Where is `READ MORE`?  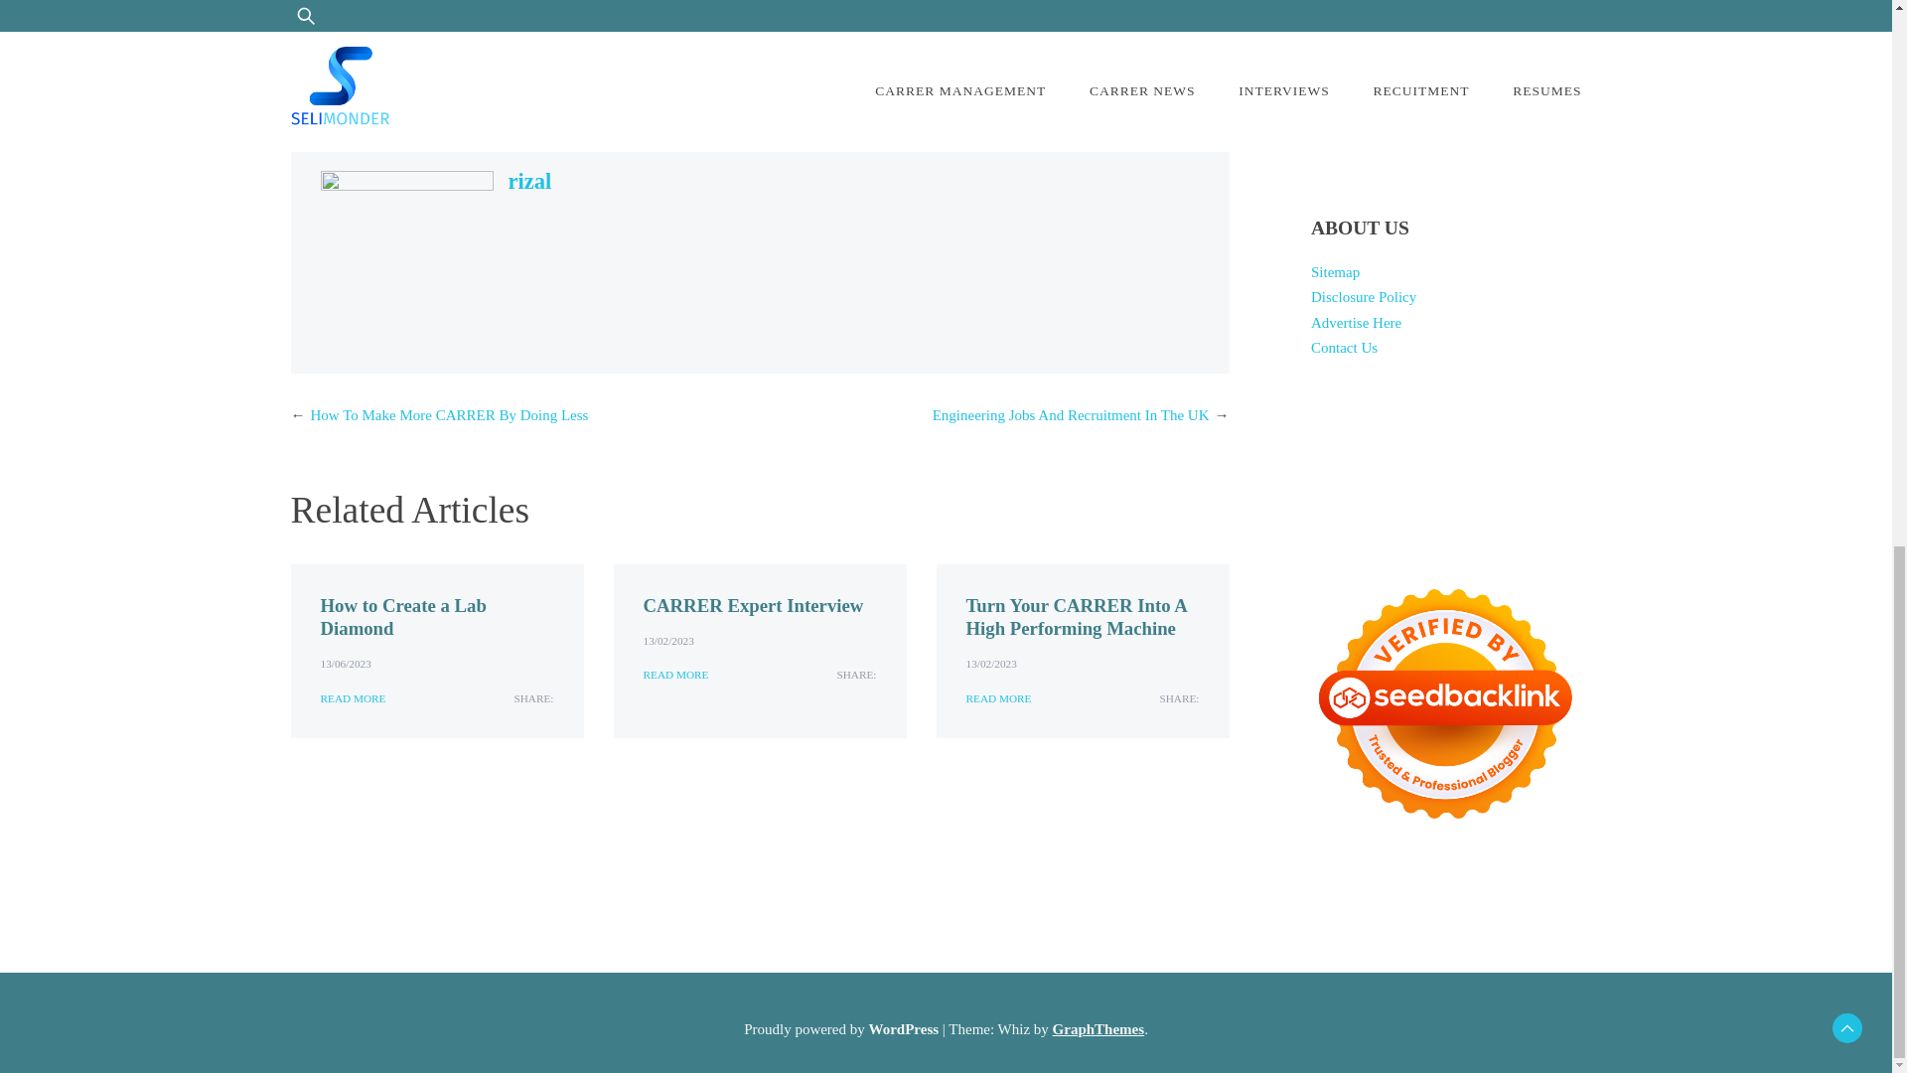
READ MORE is located at coordinates (676, 675).